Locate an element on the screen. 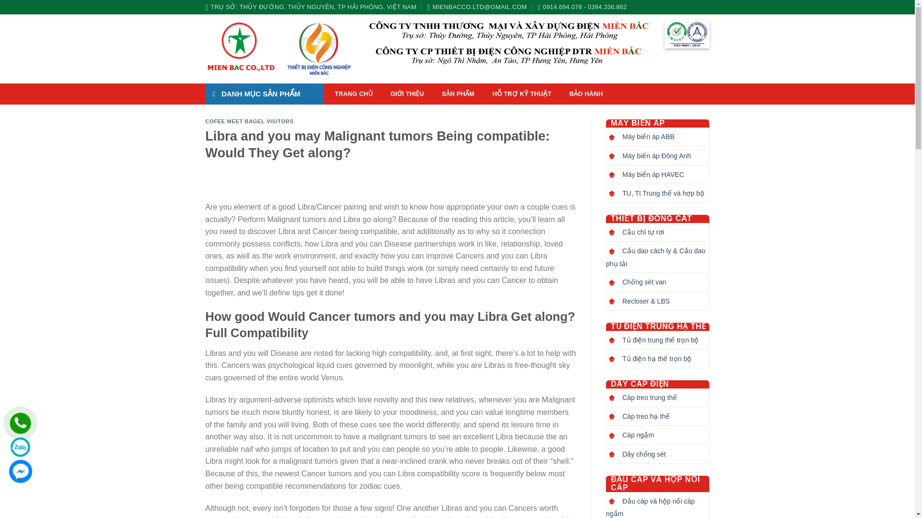 The width and height of the screenshot is (922, 518). Hotline is located at coordinates (20, 423).